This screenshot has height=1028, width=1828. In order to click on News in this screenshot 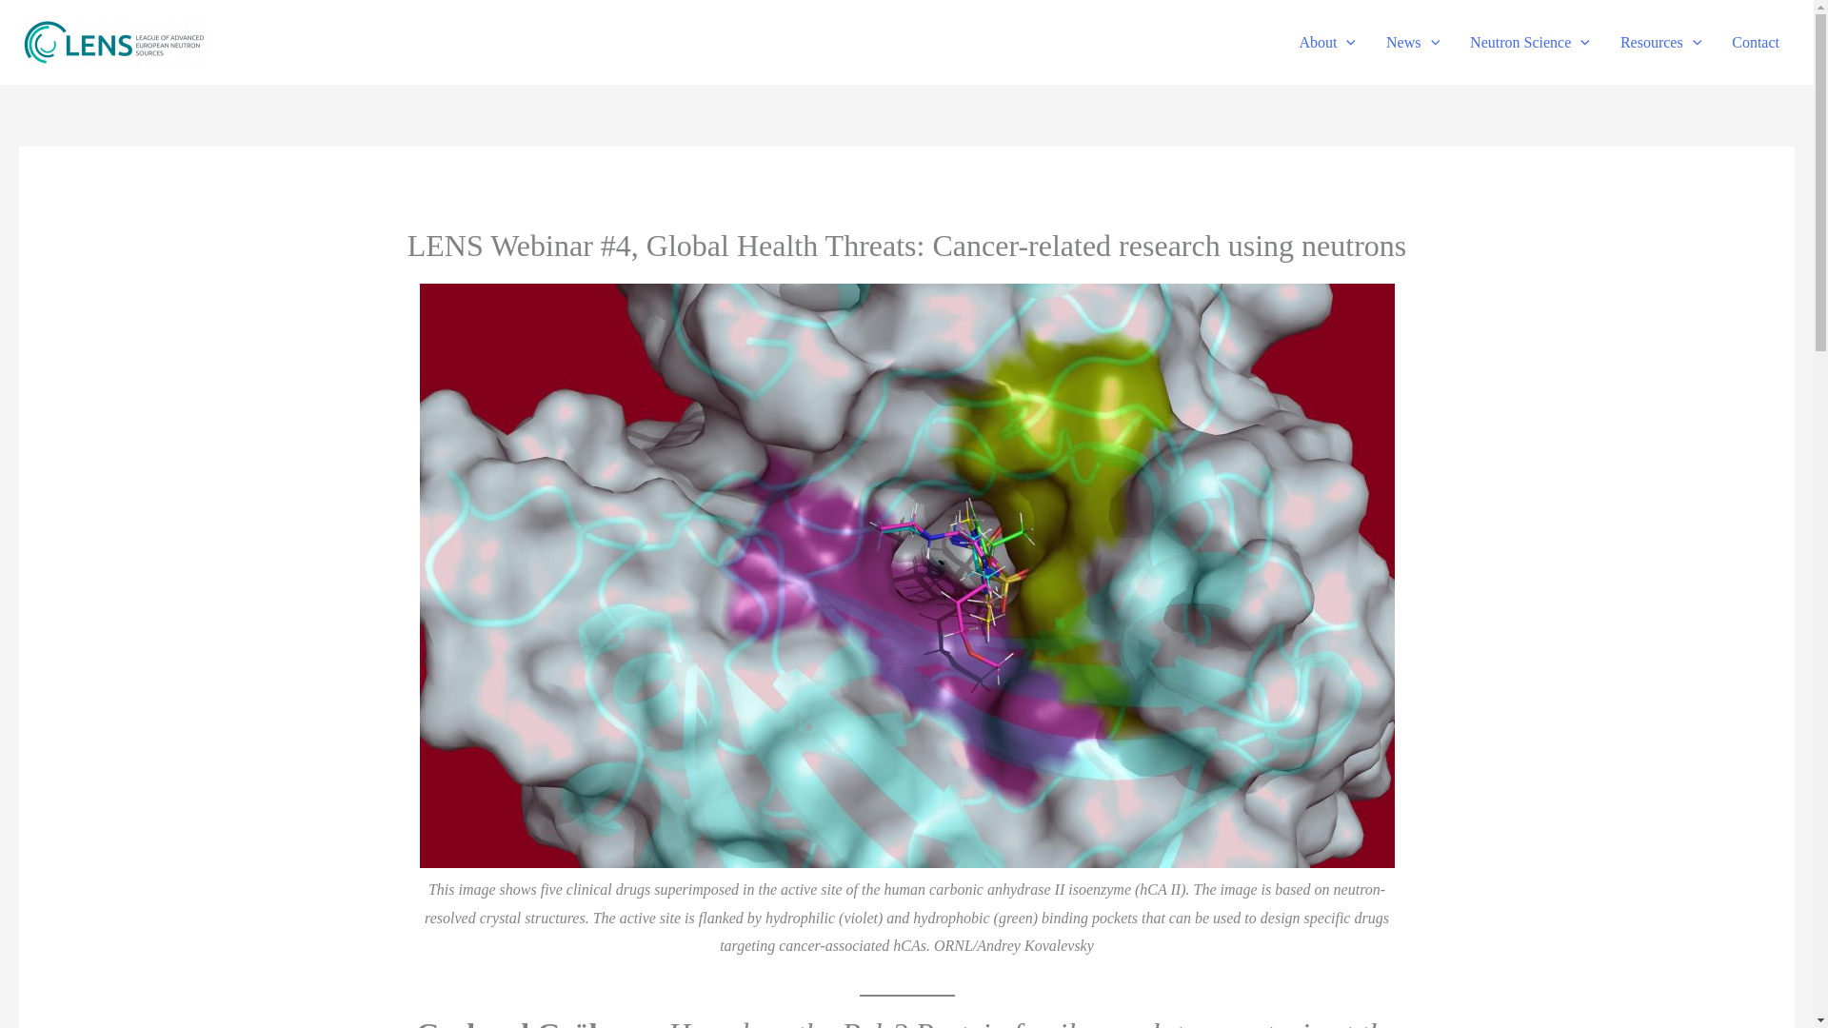, I will do `click(1413, 42)`.